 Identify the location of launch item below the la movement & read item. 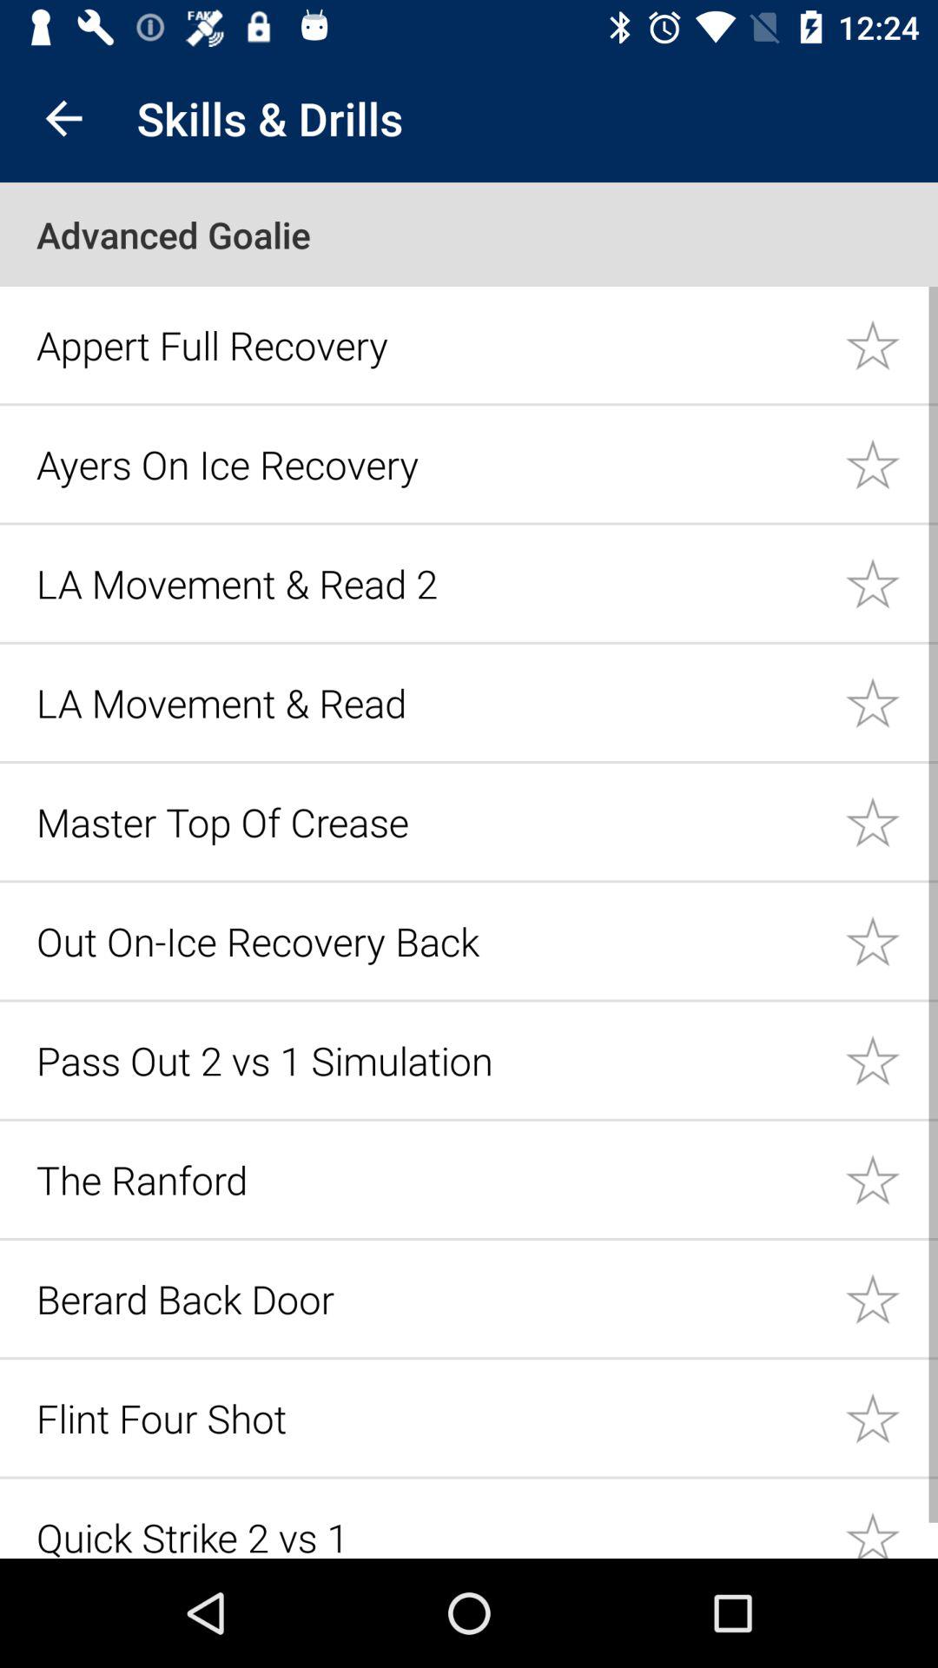
(431, 822).